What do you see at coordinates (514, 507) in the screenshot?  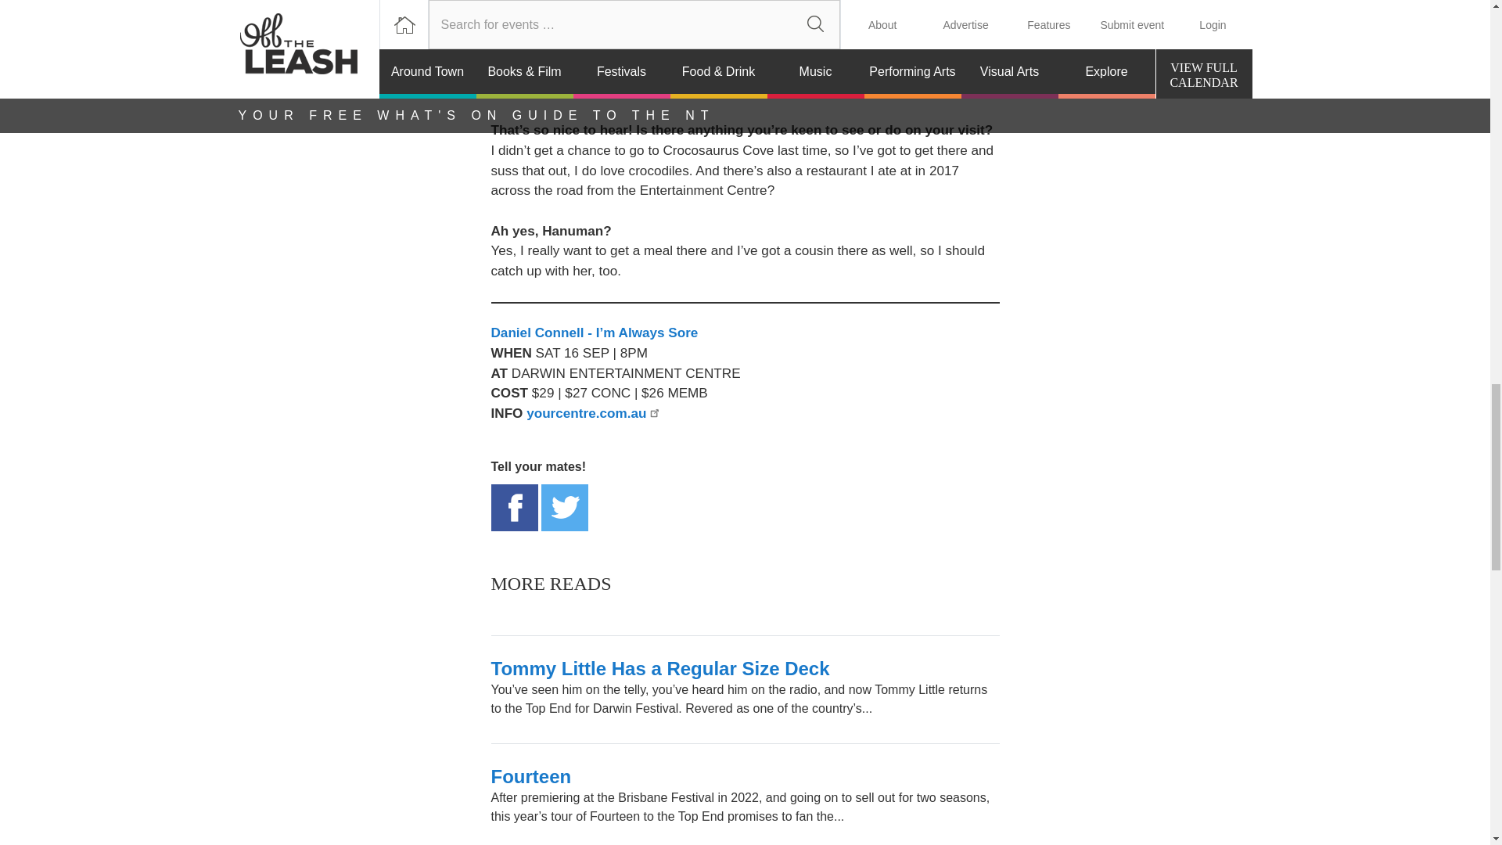 I see `Share on Facebook` at bounding box center [514, 507].